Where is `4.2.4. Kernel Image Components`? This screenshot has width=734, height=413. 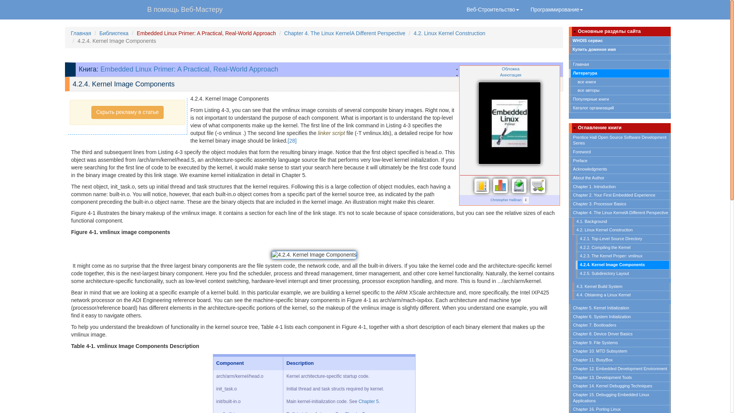
4.2.4. Kernel Image Components is located at coordinates (314, 255).